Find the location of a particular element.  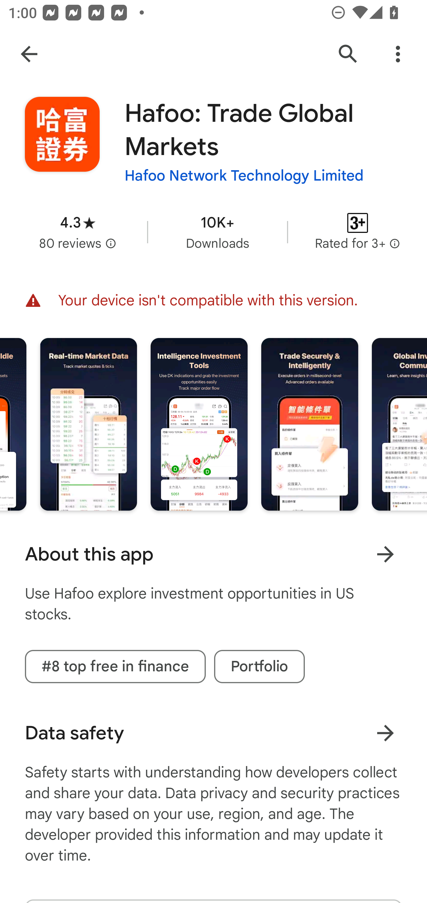

About this app Learn more About this app is located at coordinates (213, 554).